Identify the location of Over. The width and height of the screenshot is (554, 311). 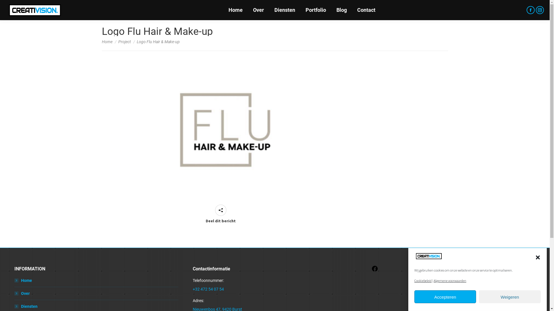
(22, 293).